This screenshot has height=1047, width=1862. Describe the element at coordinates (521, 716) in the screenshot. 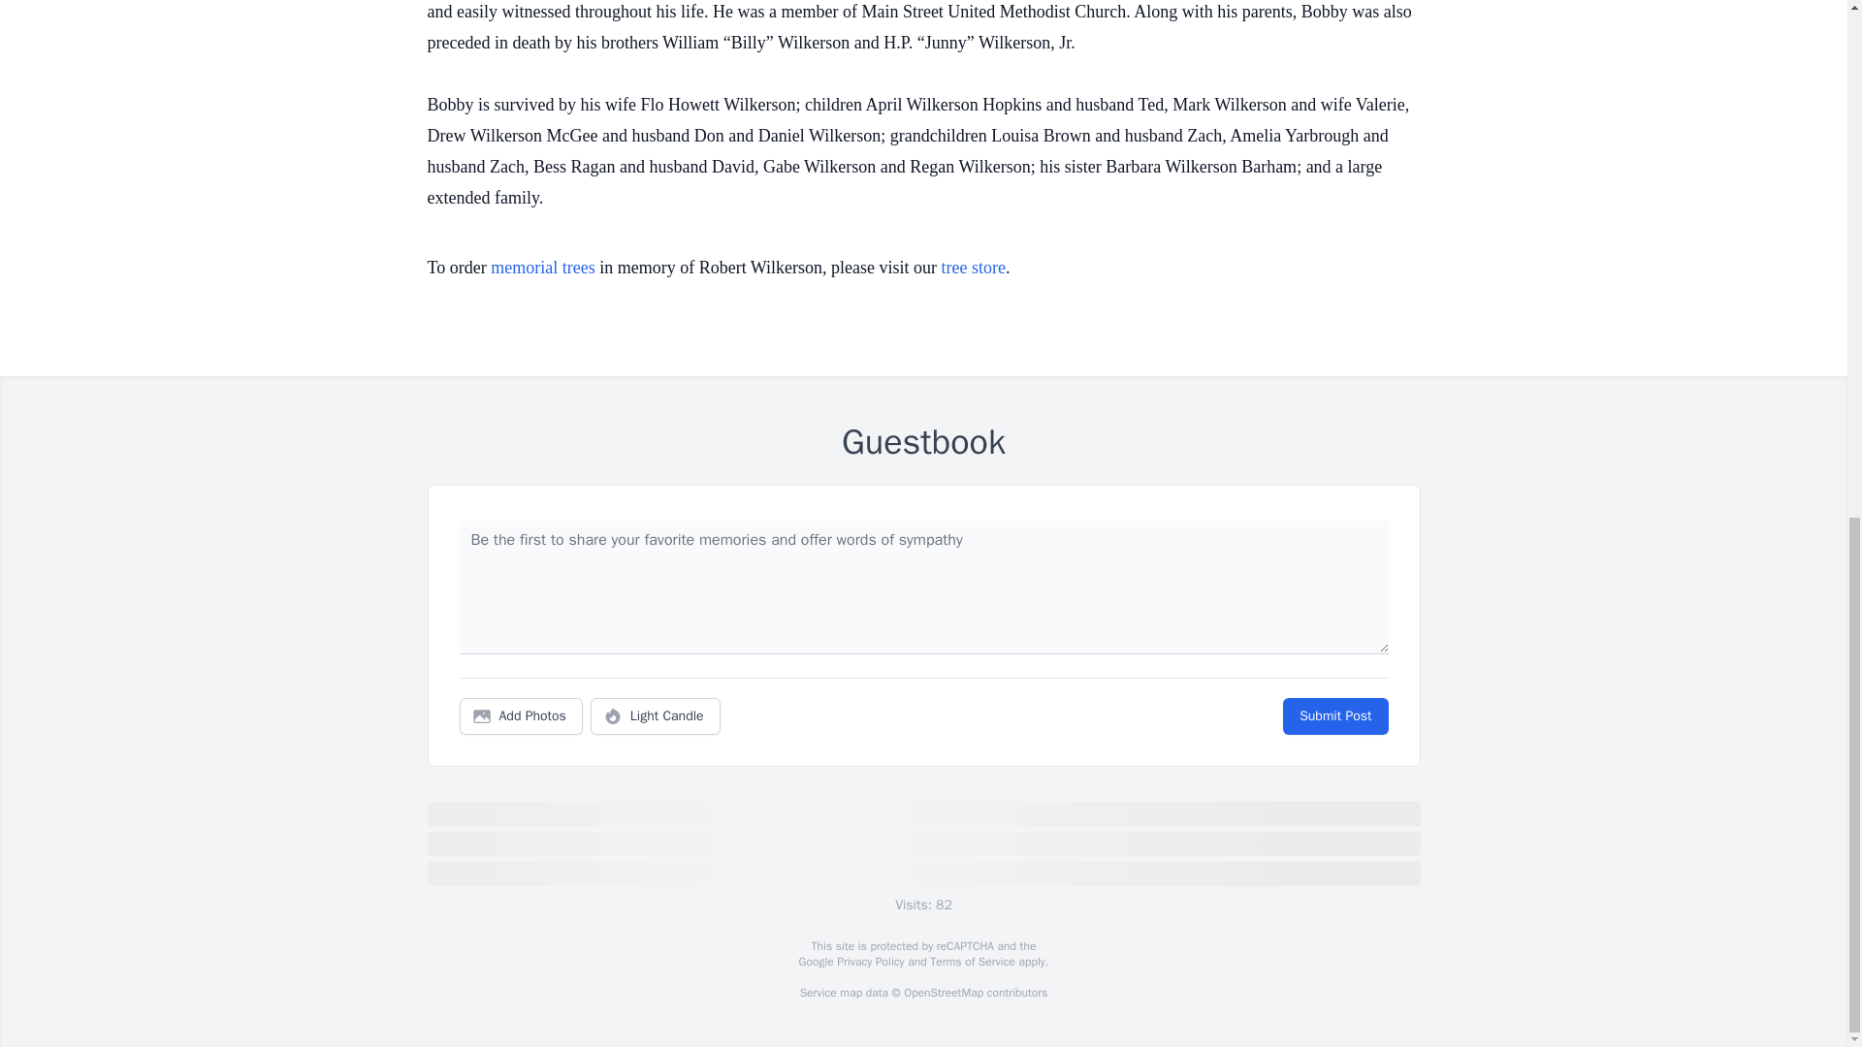

I see `Add Photos` at that location.